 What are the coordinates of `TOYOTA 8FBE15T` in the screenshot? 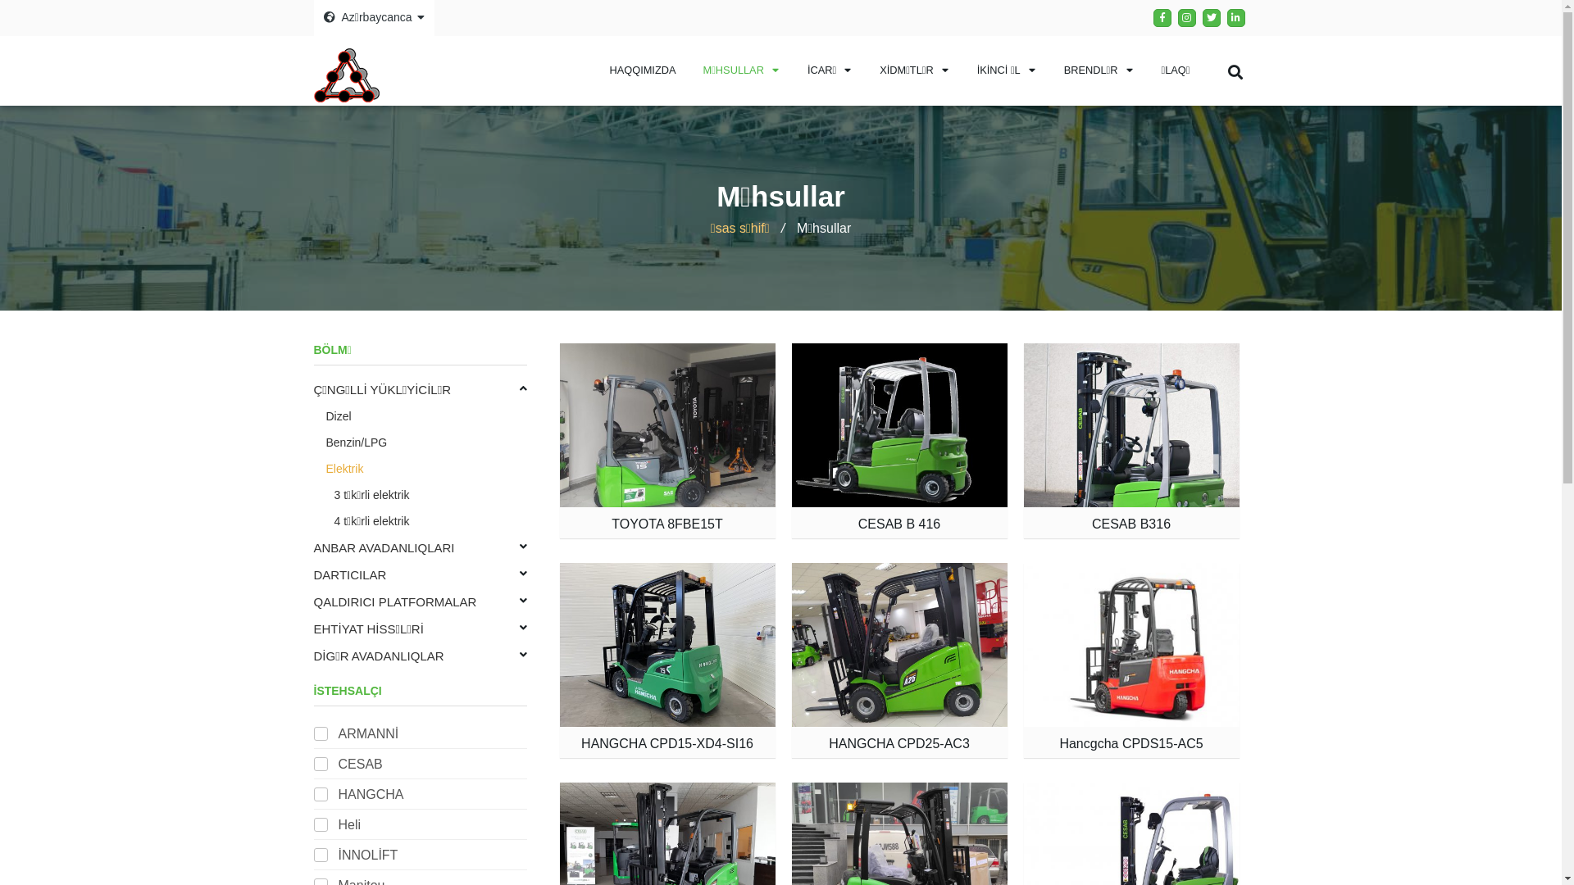 It's located at (667, 524).